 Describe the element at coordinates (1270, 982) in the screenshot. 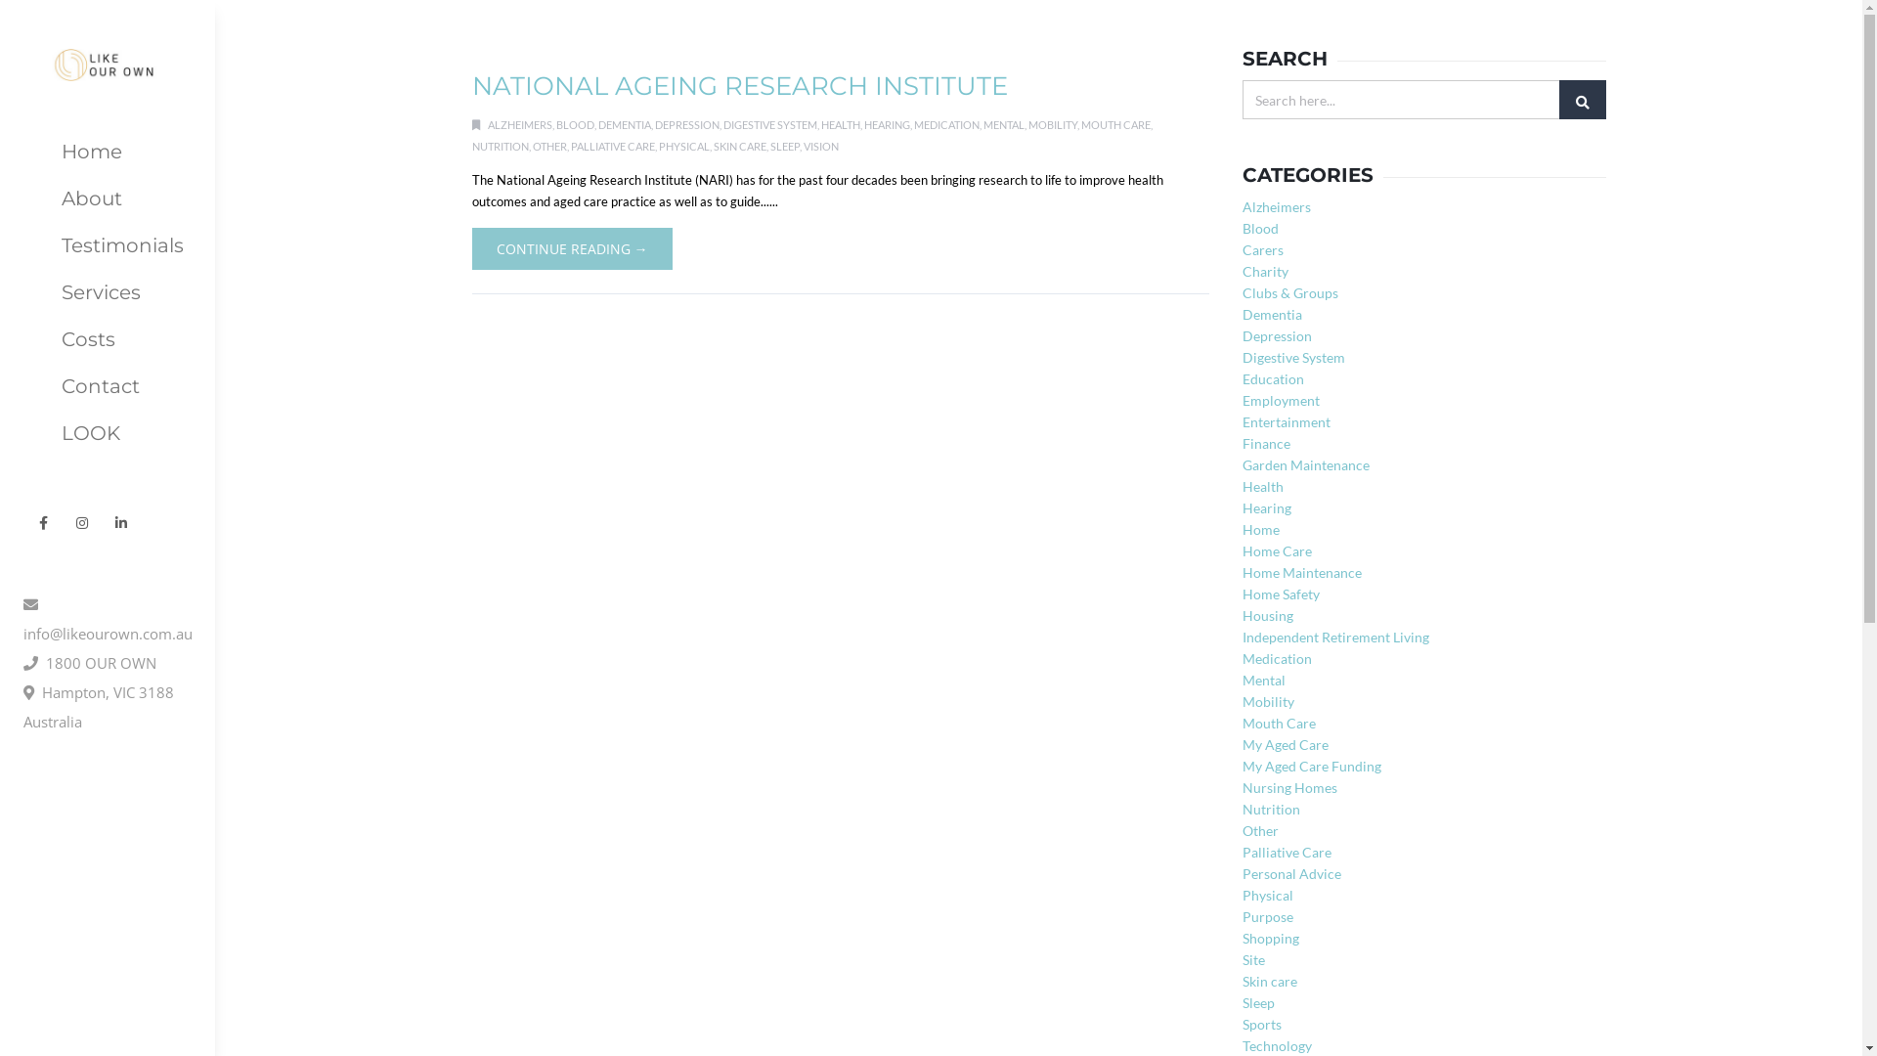

I see `Skin care` at that location.